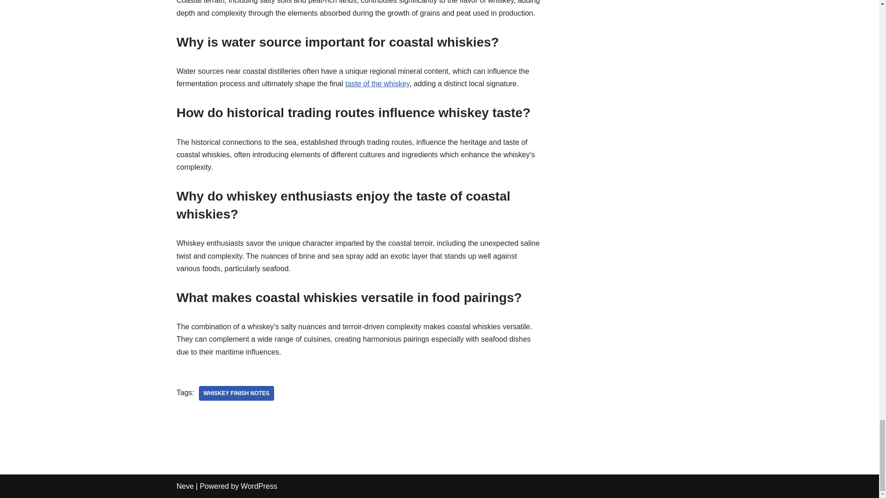  What do you see at coordinates (236, 393) in the screenshot?
I see `WHISKEY FINISH NOTES` at bounding box center [236, 393].